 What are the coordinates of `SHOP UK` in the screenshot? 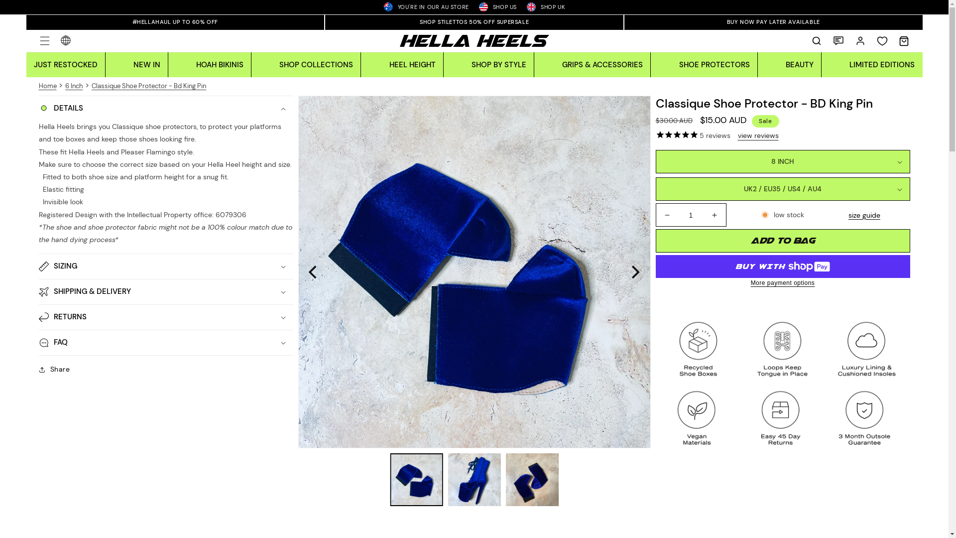 It's located at (546, 7).